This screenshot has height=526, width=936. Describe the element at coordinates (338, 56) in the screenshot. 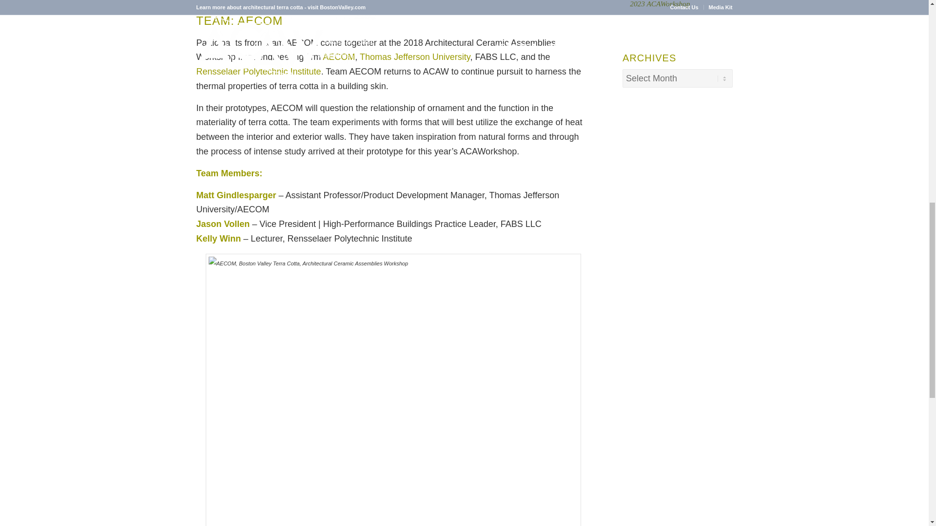

I see `AECOM` at that location.